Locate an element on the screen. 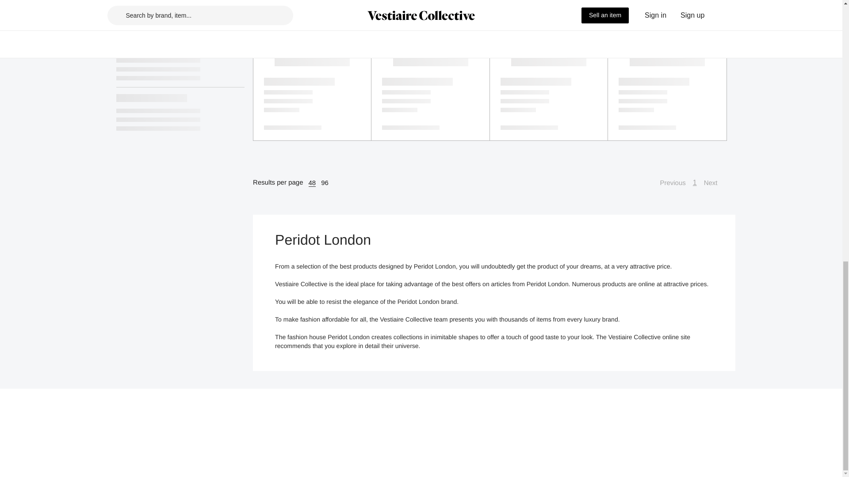  Next is located at coordinates (715, 182).